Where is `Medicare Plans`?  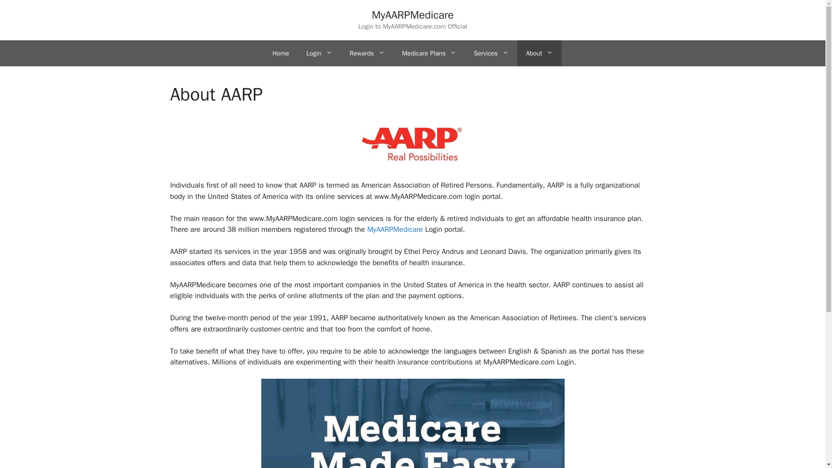
Medicare Plans is located at coordinates (429, 53).